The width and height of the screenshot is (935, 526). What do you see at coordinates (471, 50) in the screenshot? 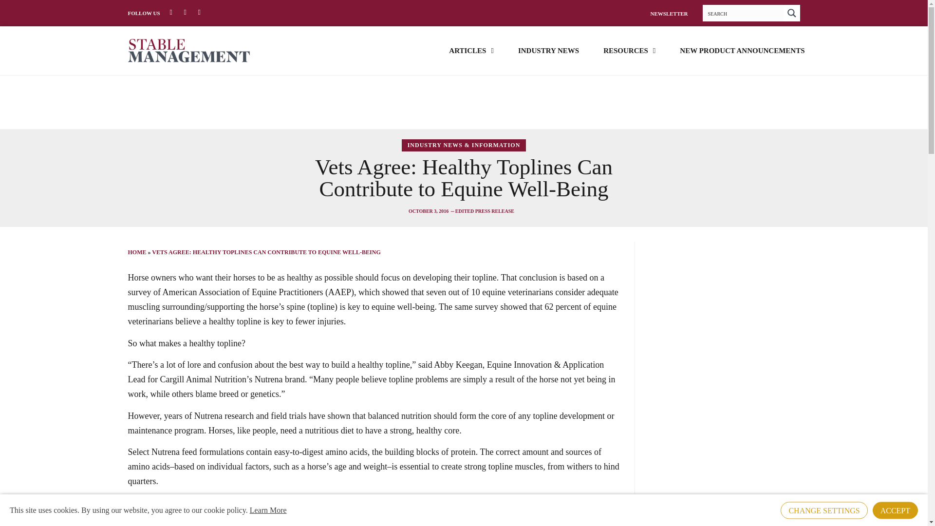
I see `ARTICLES` at bounding box center [471, 50].